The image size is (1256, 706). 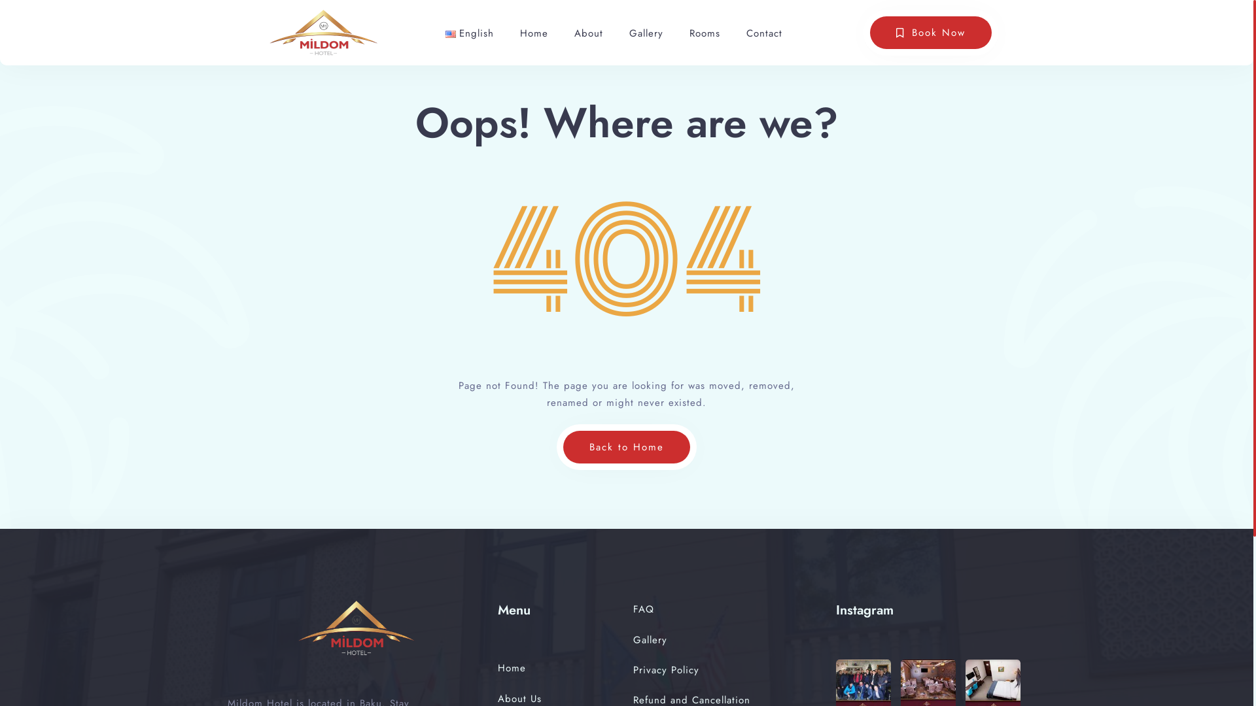 What do you see at coordinates (705, 33) in the screenshot?
I see `Rooms` at bounding box center [705, 33].